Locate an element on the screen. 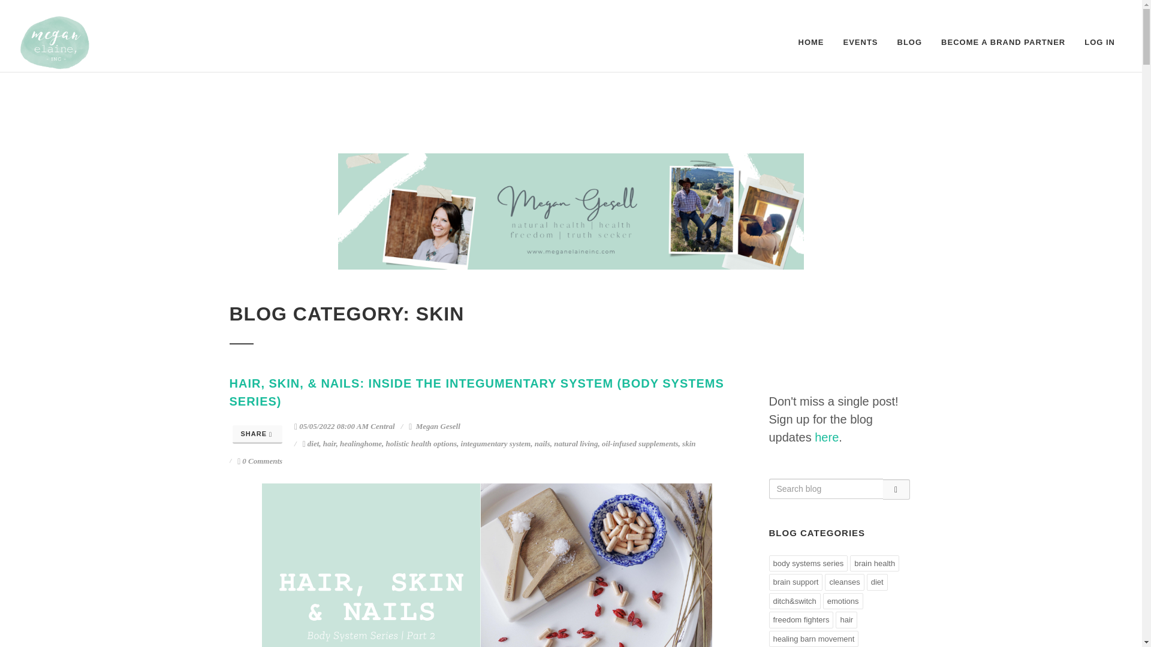 This screenshot has height=647, width=1151. hair is located at coordinates (330, 443).